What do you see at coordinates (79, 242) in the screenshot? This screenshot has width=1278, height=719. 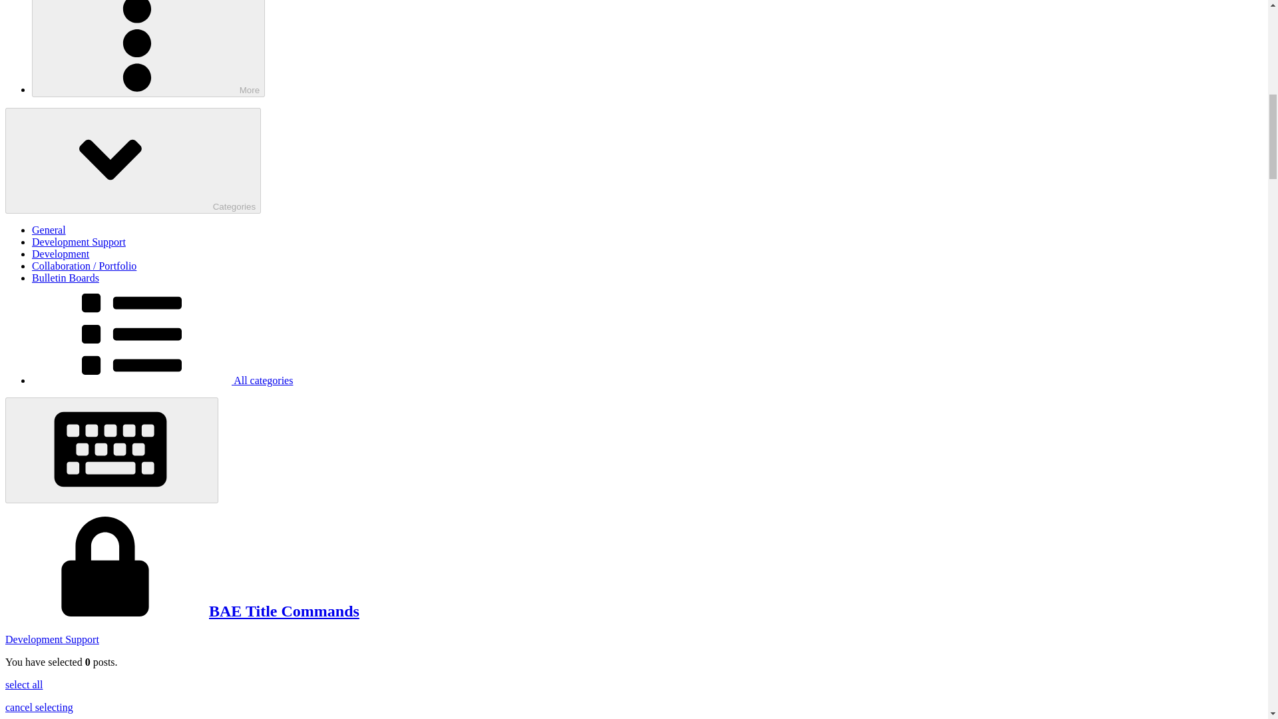 I see `Development Support` at bounding box center [79, 242].